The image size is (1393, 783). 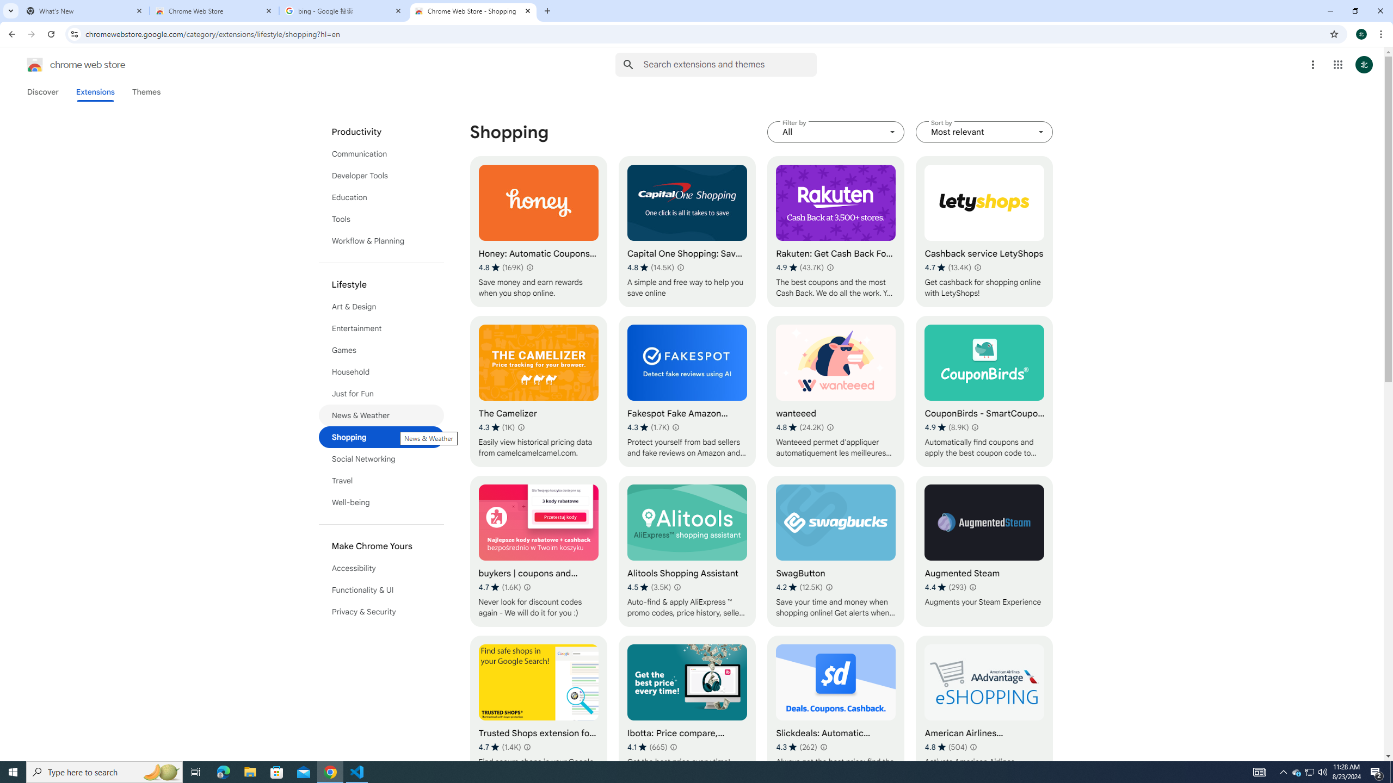 What do you see at coordinates (829, 427) in the screenshot?
I see `Learn more about results and reviews "wanteeed"` at bounding box center [829, 427].